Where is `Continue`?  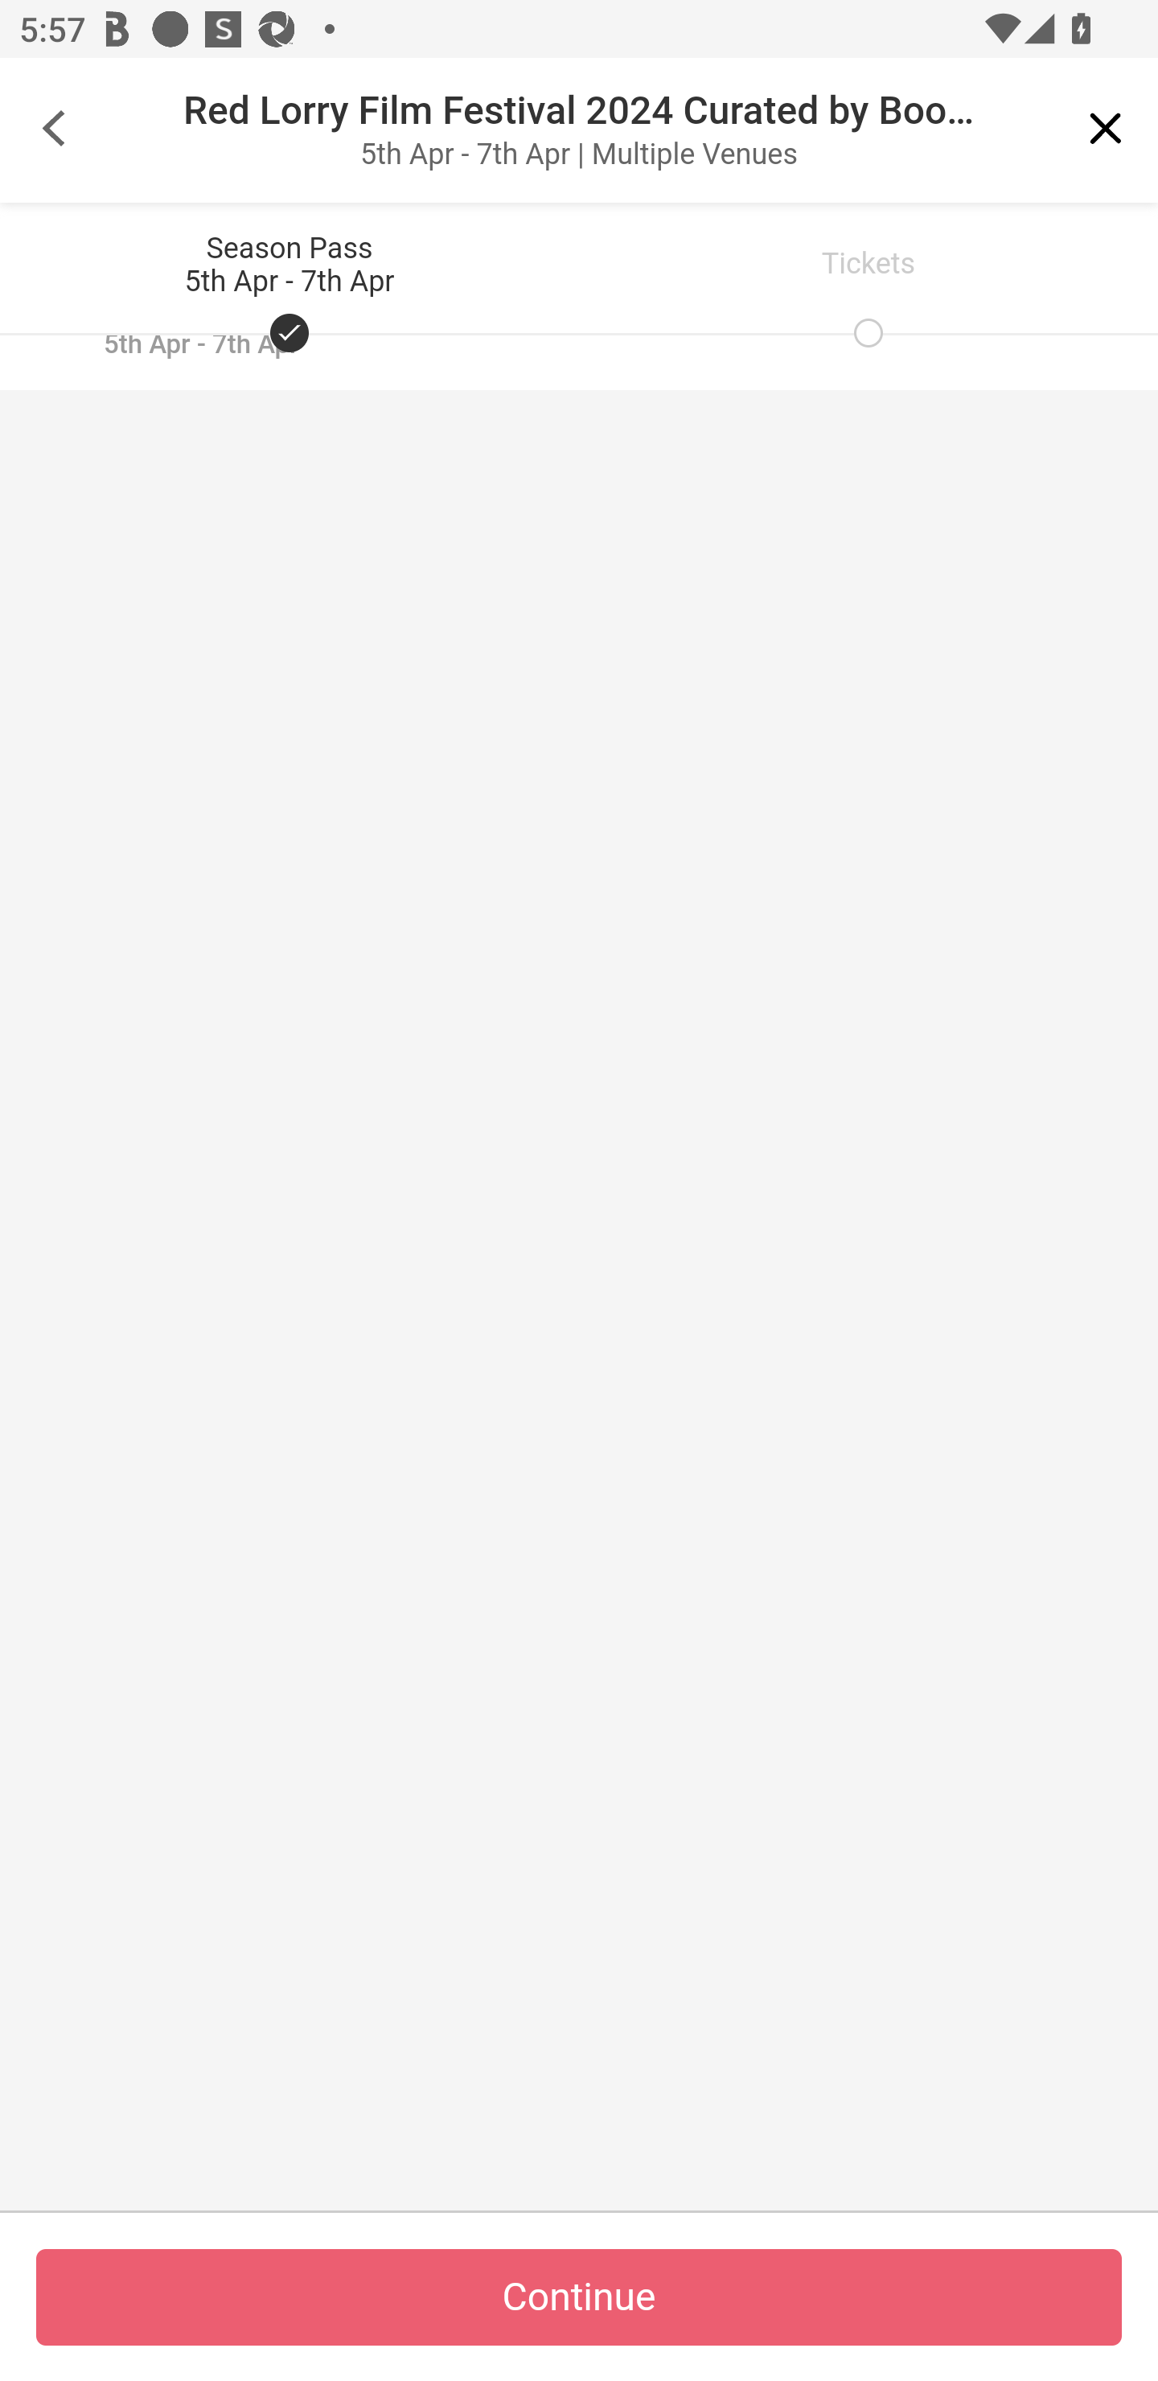 Continue is located at coordinates (579, 2297).